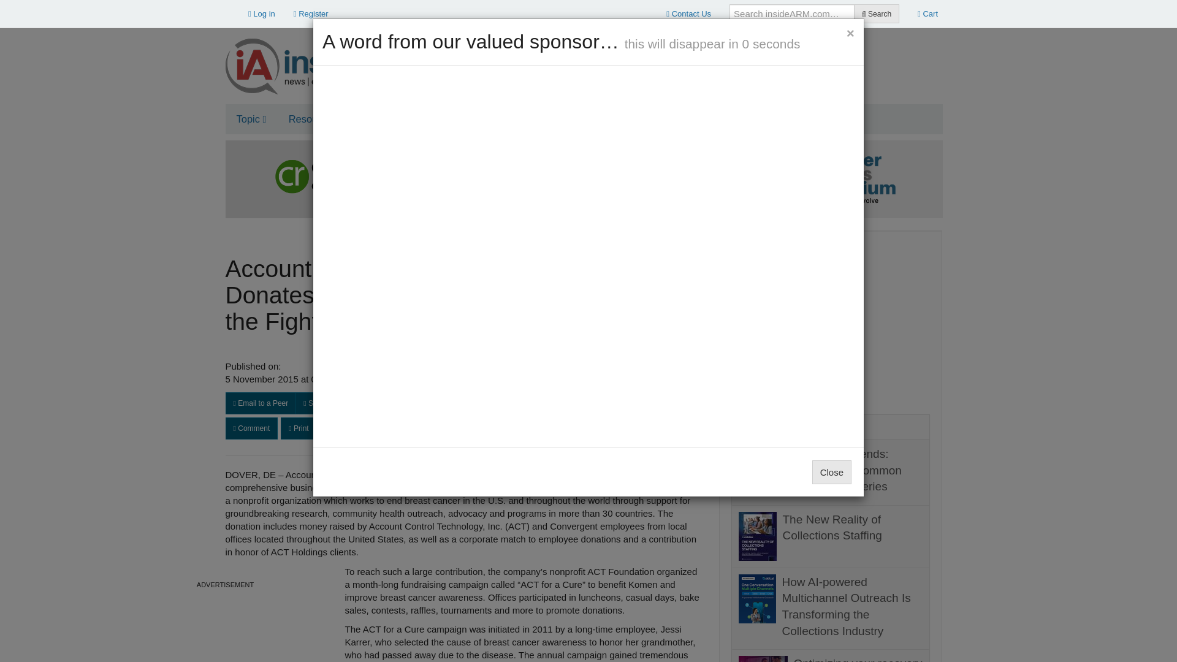  What do you see at coordinates (877, 13) in the screenshot?
I see `Search` at bounding box center [877, 13].